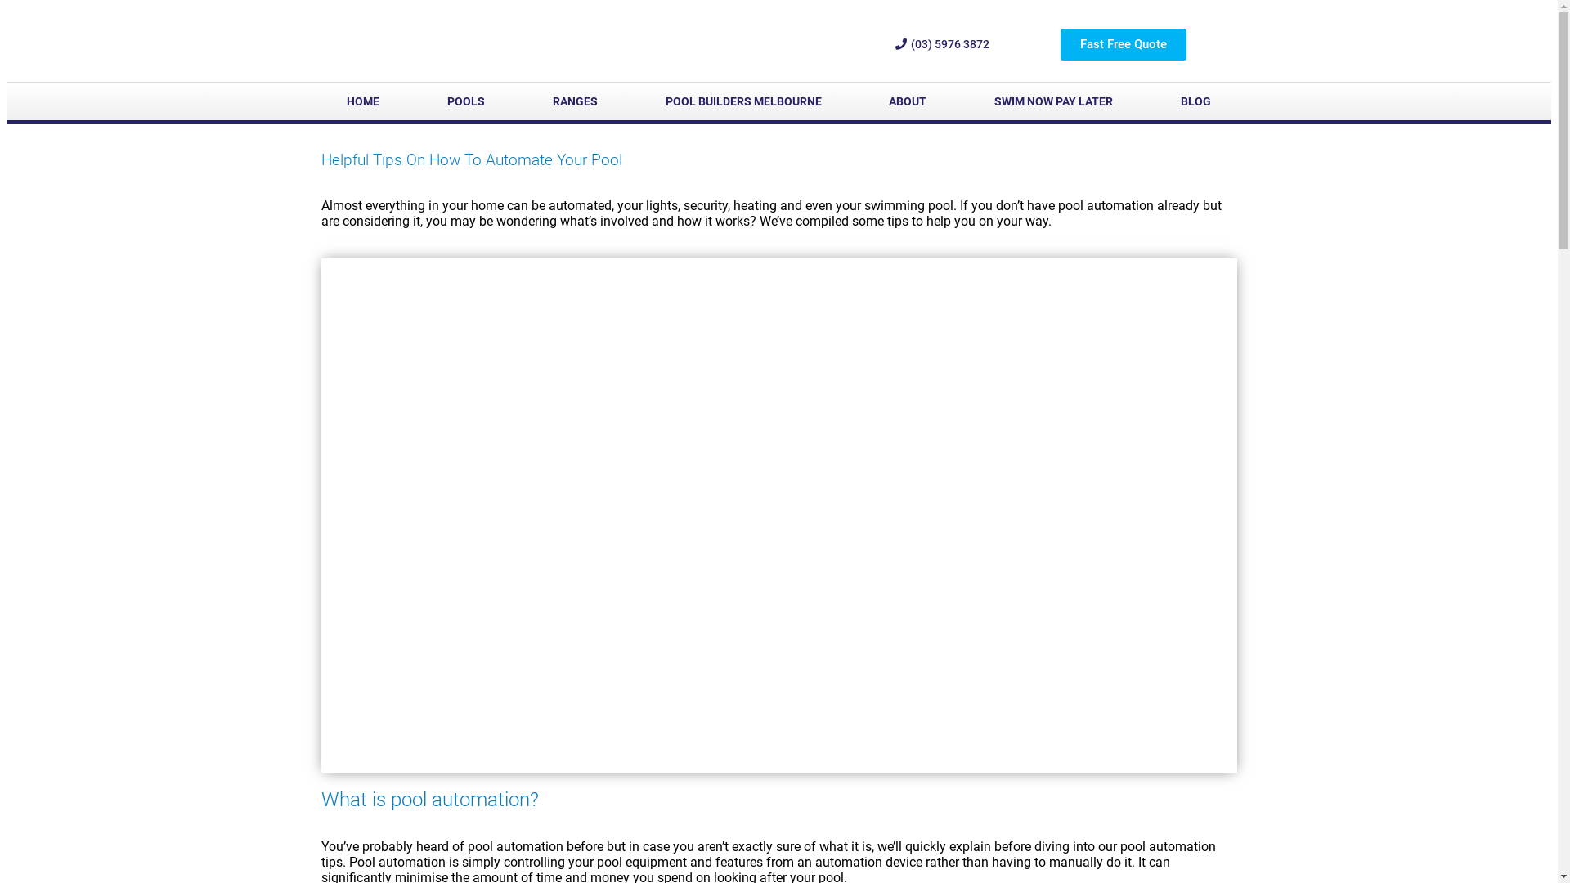 Image resolution: width=1570 pixels, height=883 pixels. What do you see at coordinates (465, 101) in the screenshot?
I see `POOLS` at bounding box center [465, 101].